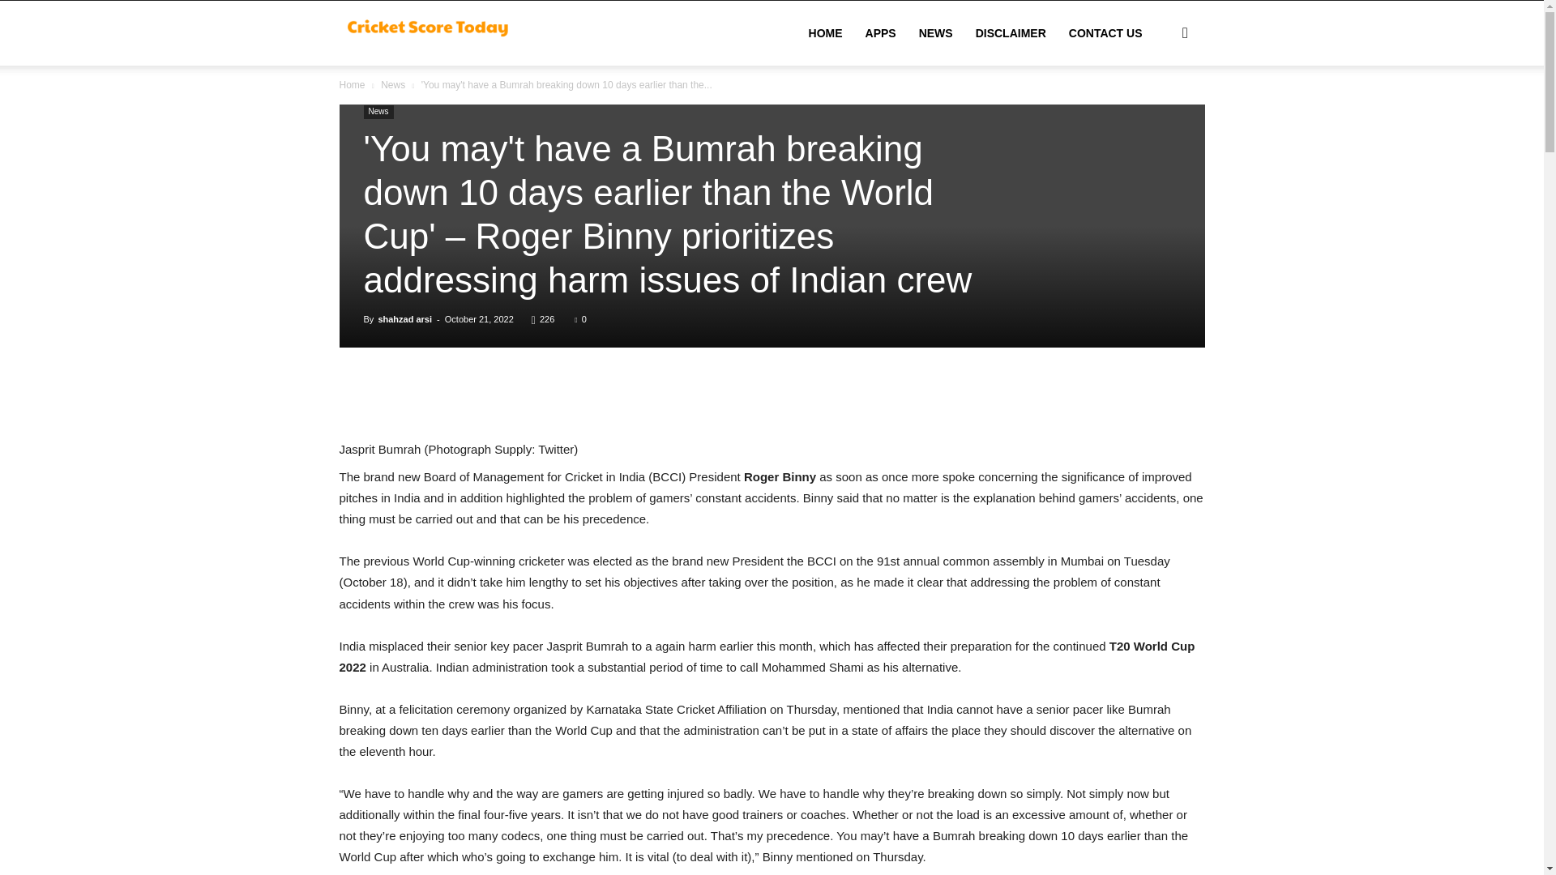  Describe the element at coordinates (1011, 33) in the screenshot. I see `DISCLAIMER` at that location.